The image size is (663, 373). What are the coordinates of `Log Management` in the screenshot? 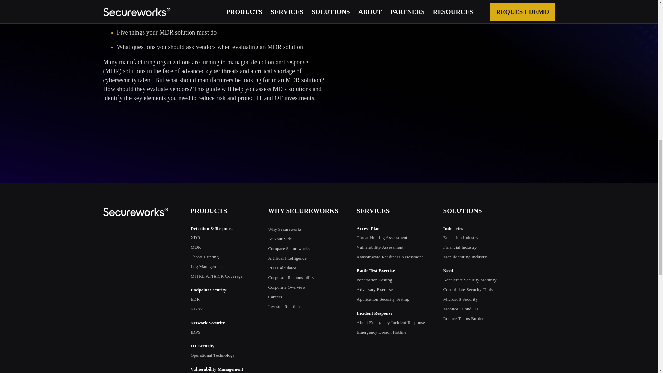 It's located at (206, 266).